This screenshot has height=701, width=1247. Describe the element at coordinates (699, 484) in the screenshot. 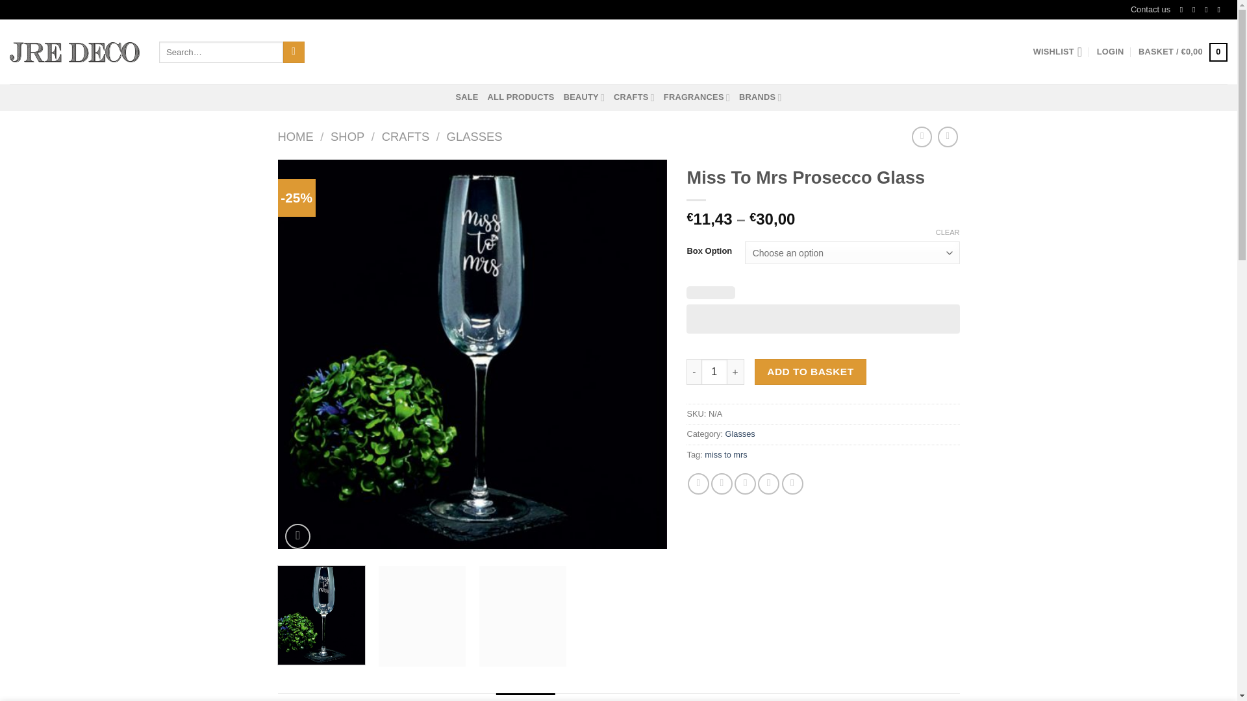

I see `Share on Facebook` at that location.